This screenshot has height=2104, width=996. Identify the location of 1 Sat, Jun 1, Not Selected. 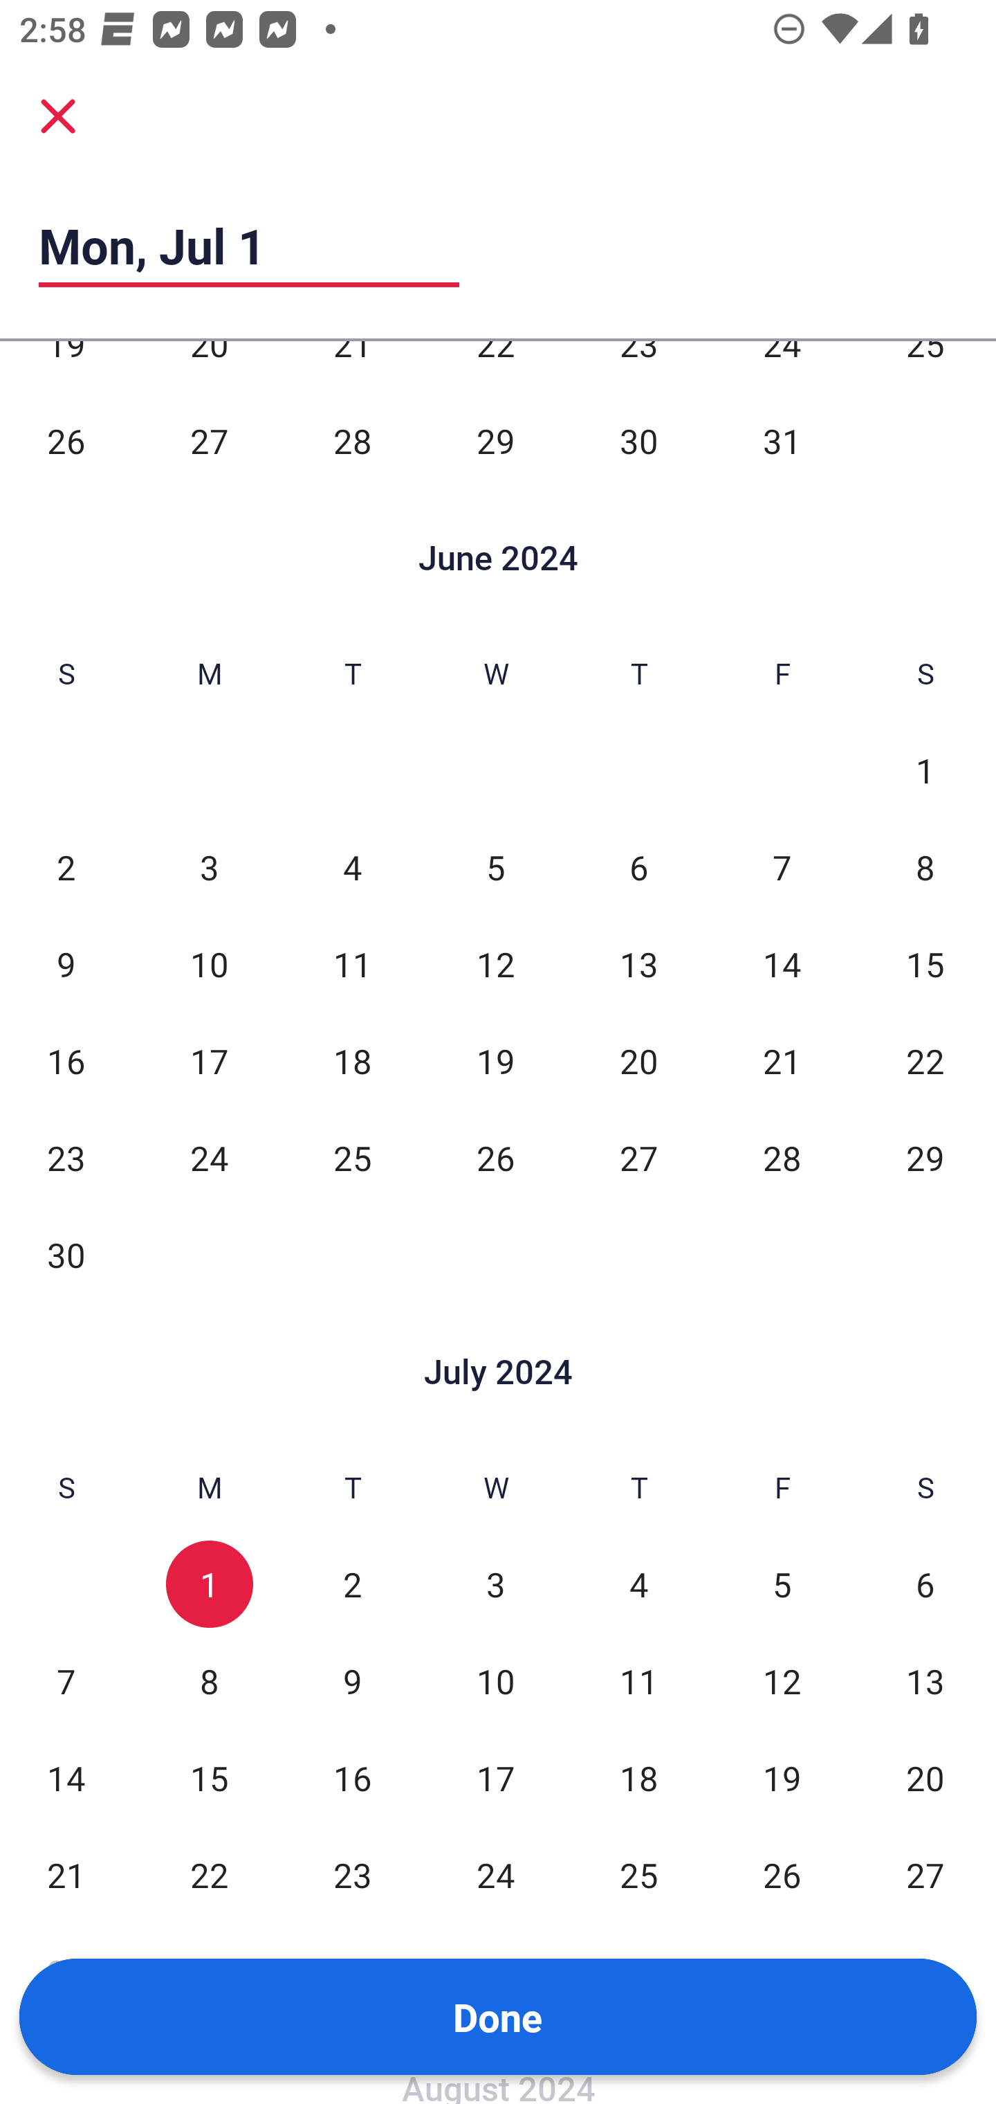
(925, 770).